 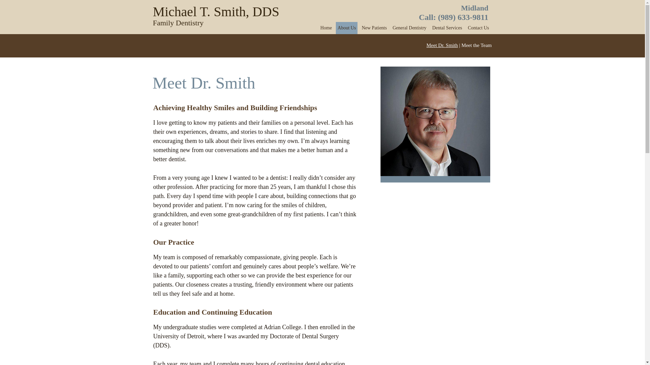 I want to click on Home, so click(x=326, y=28).